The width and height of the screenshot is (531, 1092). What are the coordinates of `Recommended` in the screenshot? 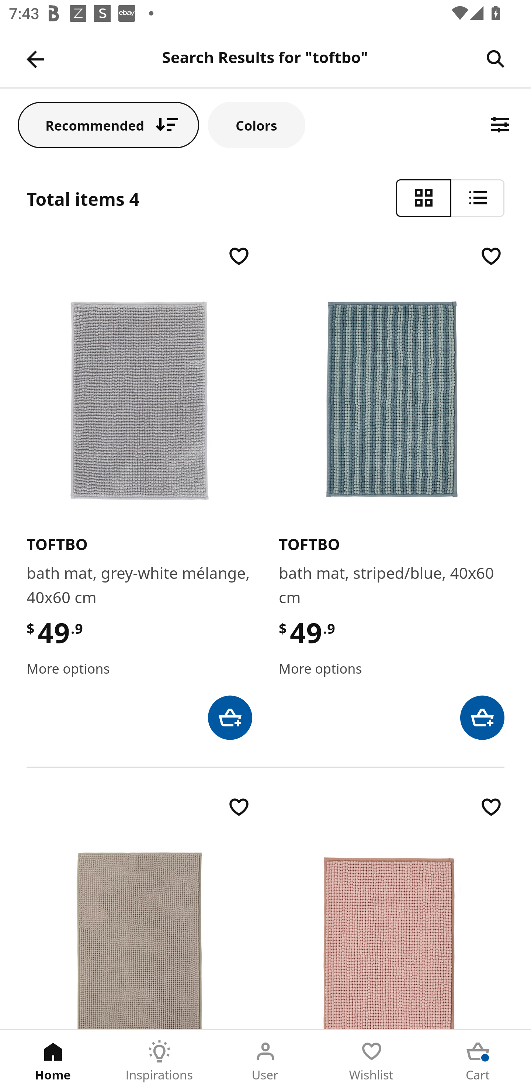 It's located at (108, 125).